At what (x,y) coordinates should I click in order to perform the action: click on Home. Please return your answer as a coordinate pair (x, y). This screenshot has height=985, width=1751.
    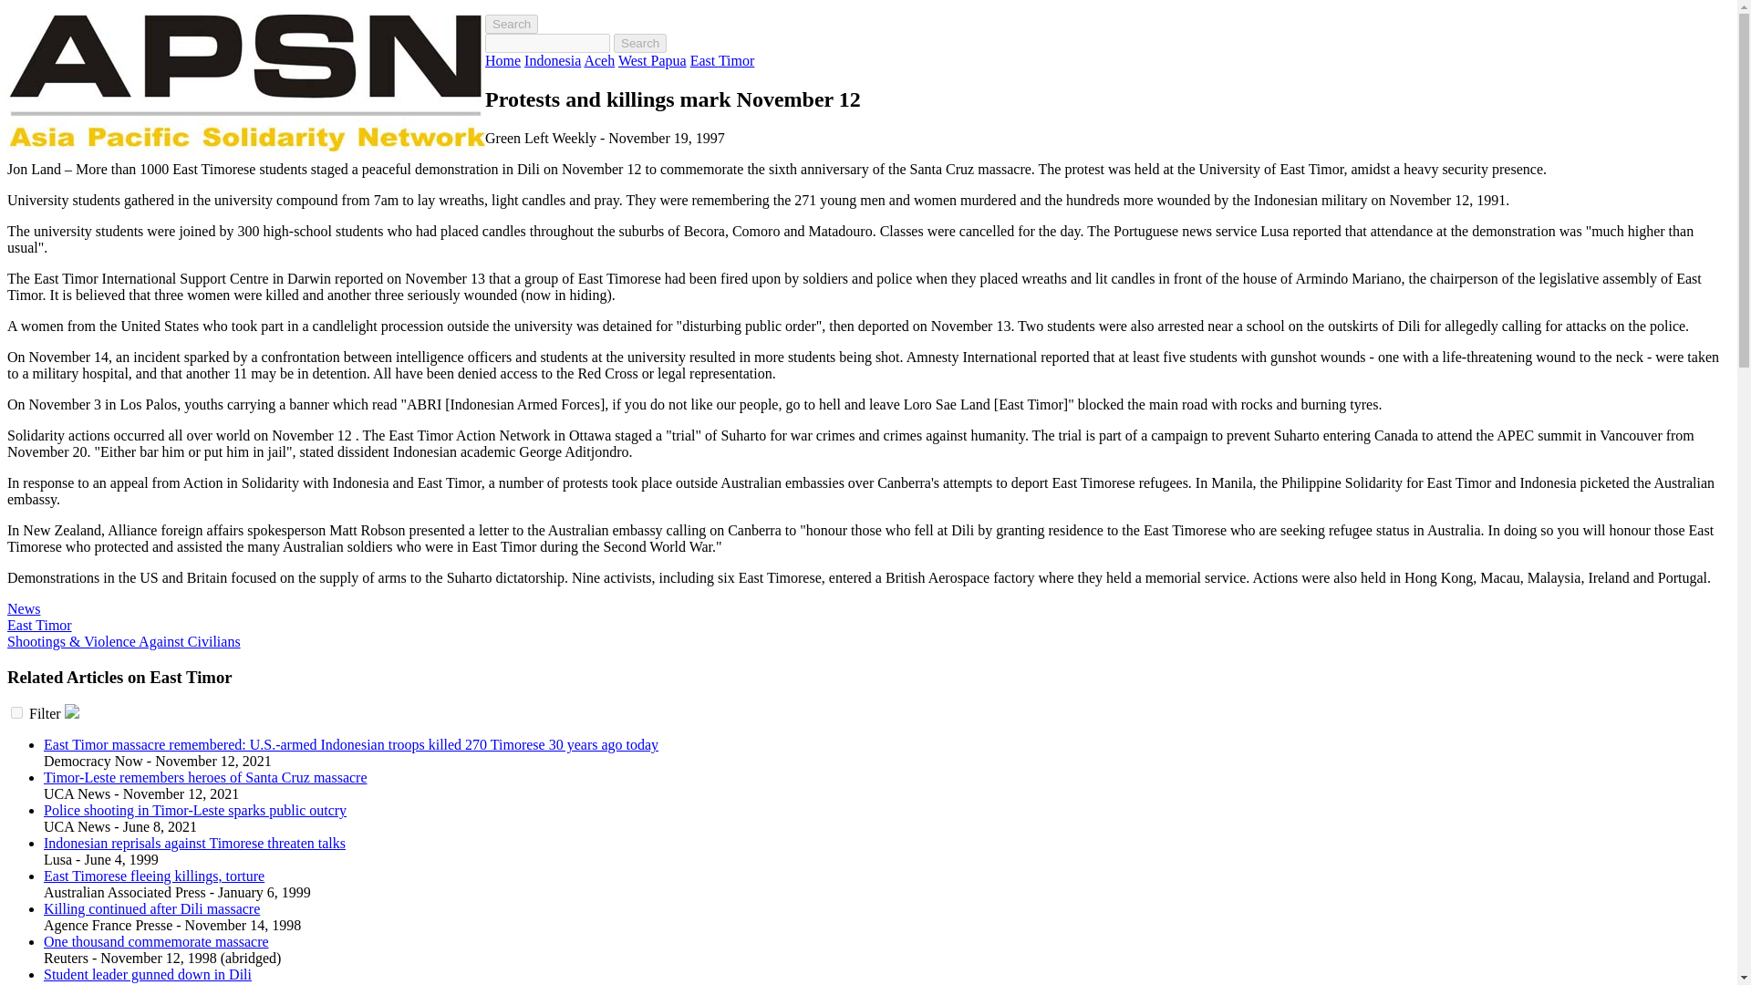
    Looking at the image, I should click on (502, 60).